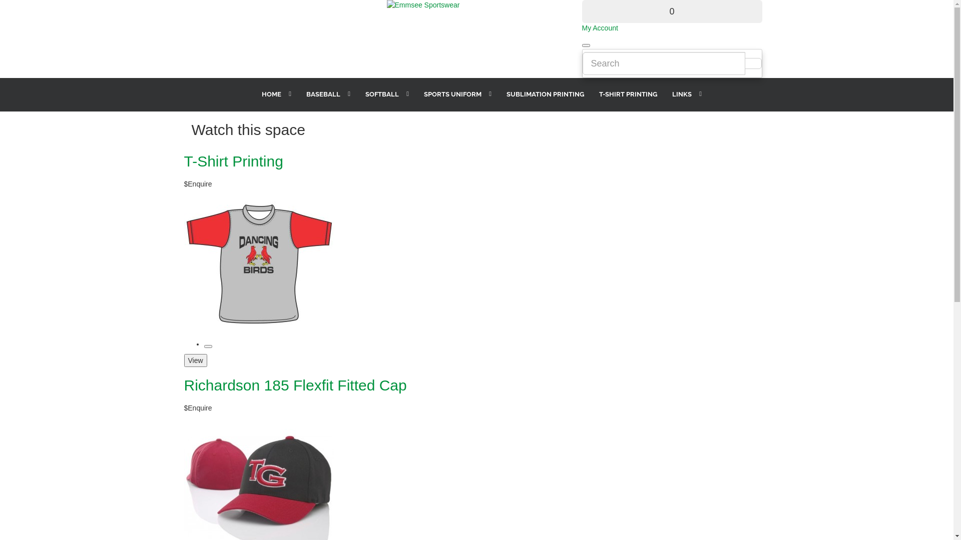 The height and width of the screenshot is (540, 961). I want to click on HOME, so click(271, 94).